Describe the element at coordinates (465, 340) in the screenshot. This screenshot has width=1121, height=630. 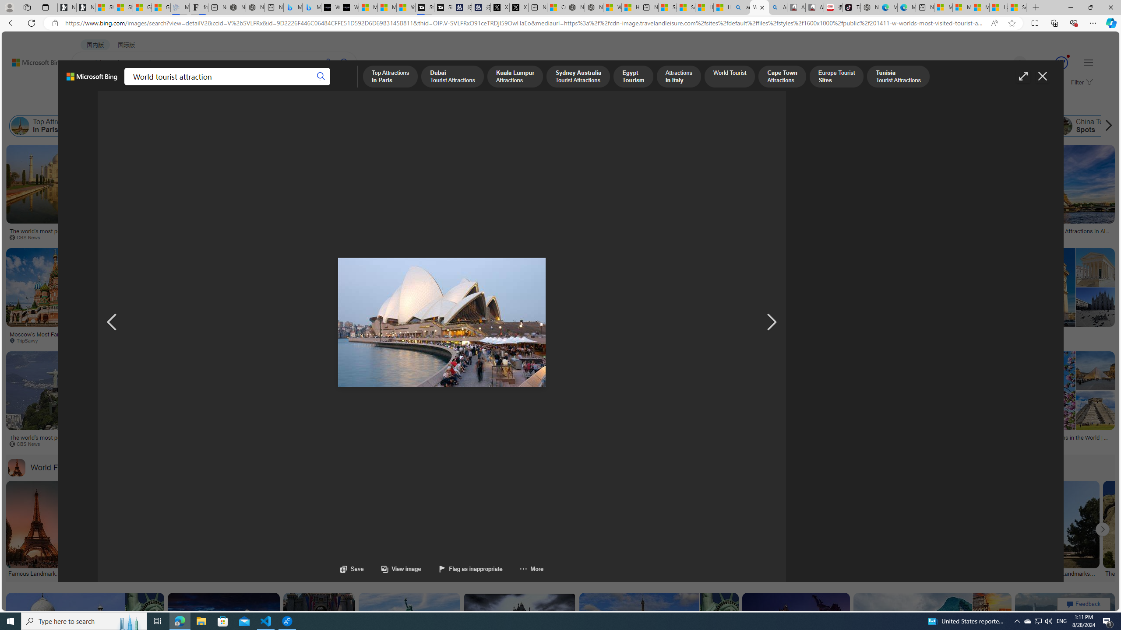
I see `rainforestcruises.com` at that location.